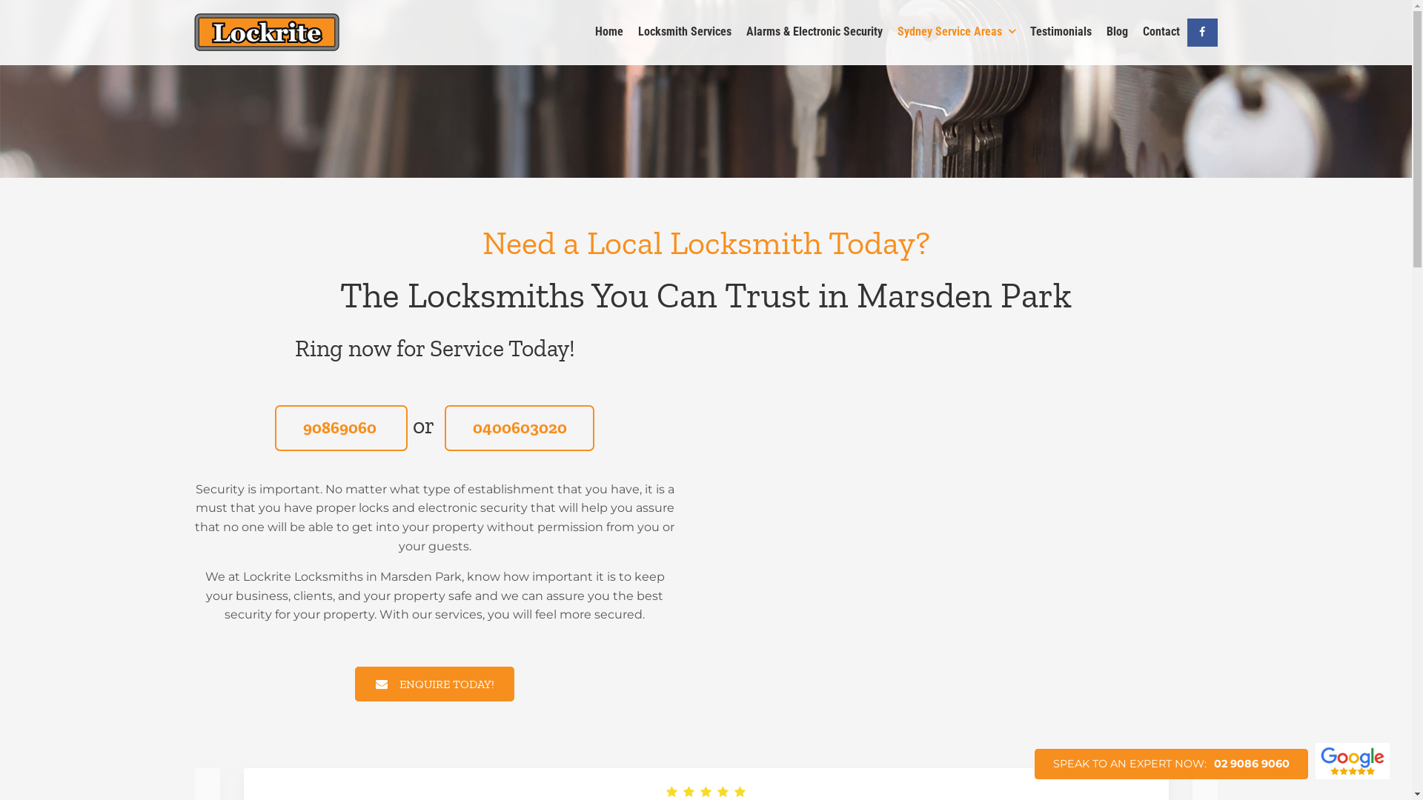 The width and height of the screenshot is (1423, 800). Describe the element at coordinates (1118, 33) in the screenshot. I see `Blog` at that location.